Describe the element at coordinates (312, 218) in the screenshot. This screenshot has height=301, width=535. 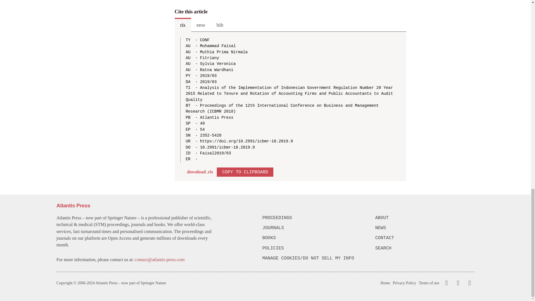
I see `PROCEEDINGS` at that location.